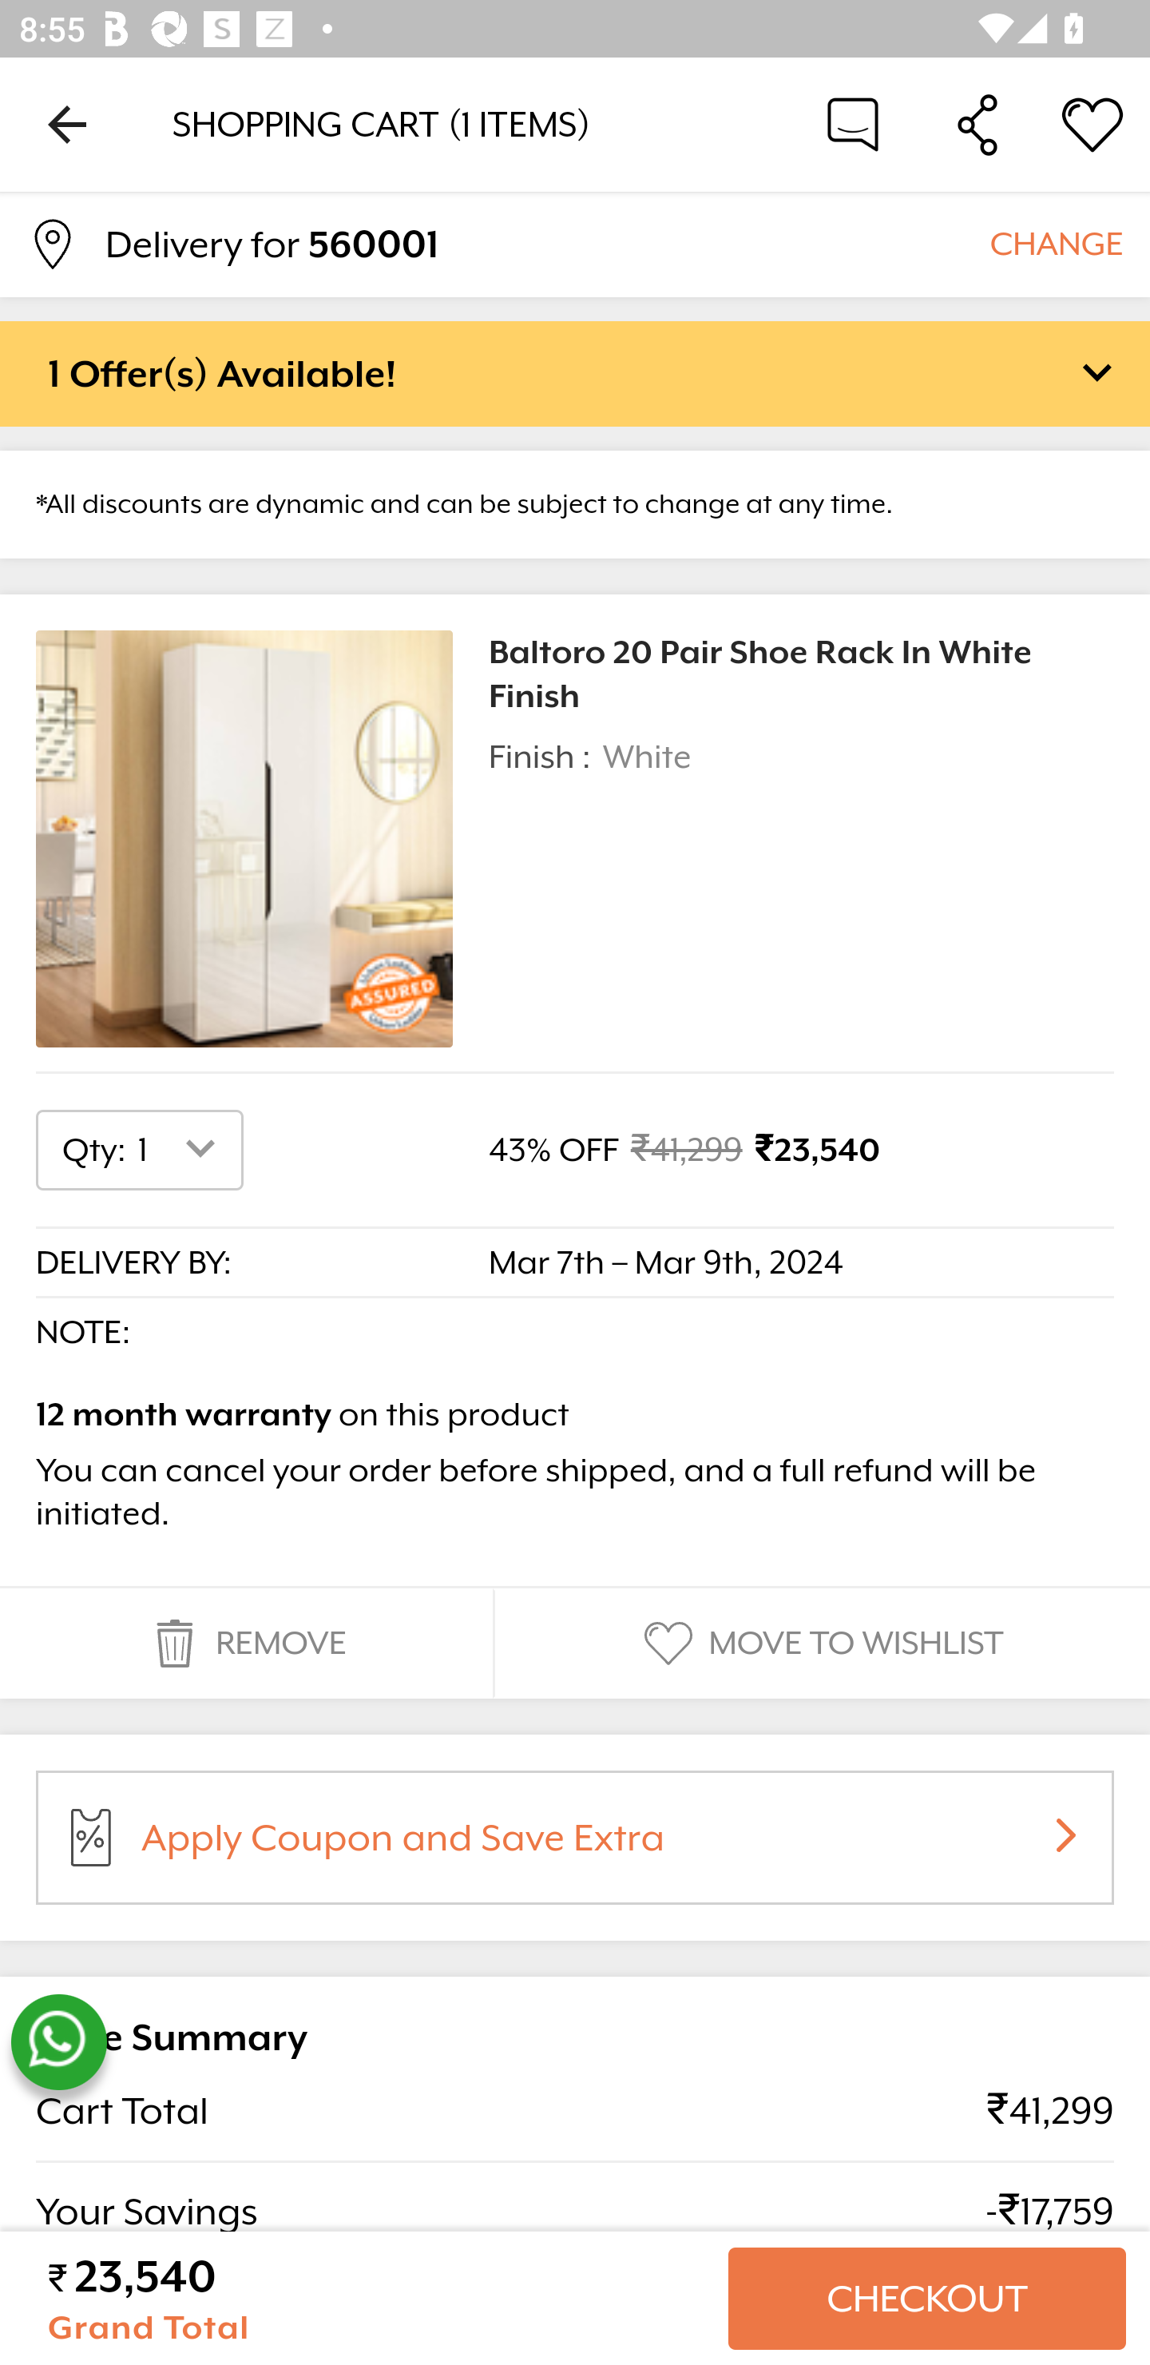 The height and width of the screenshot is (2365, 1150). What do you see at coordinates (978, 123) in the screenshot?
I see `Share Cart` at bounding box center [978, 123].